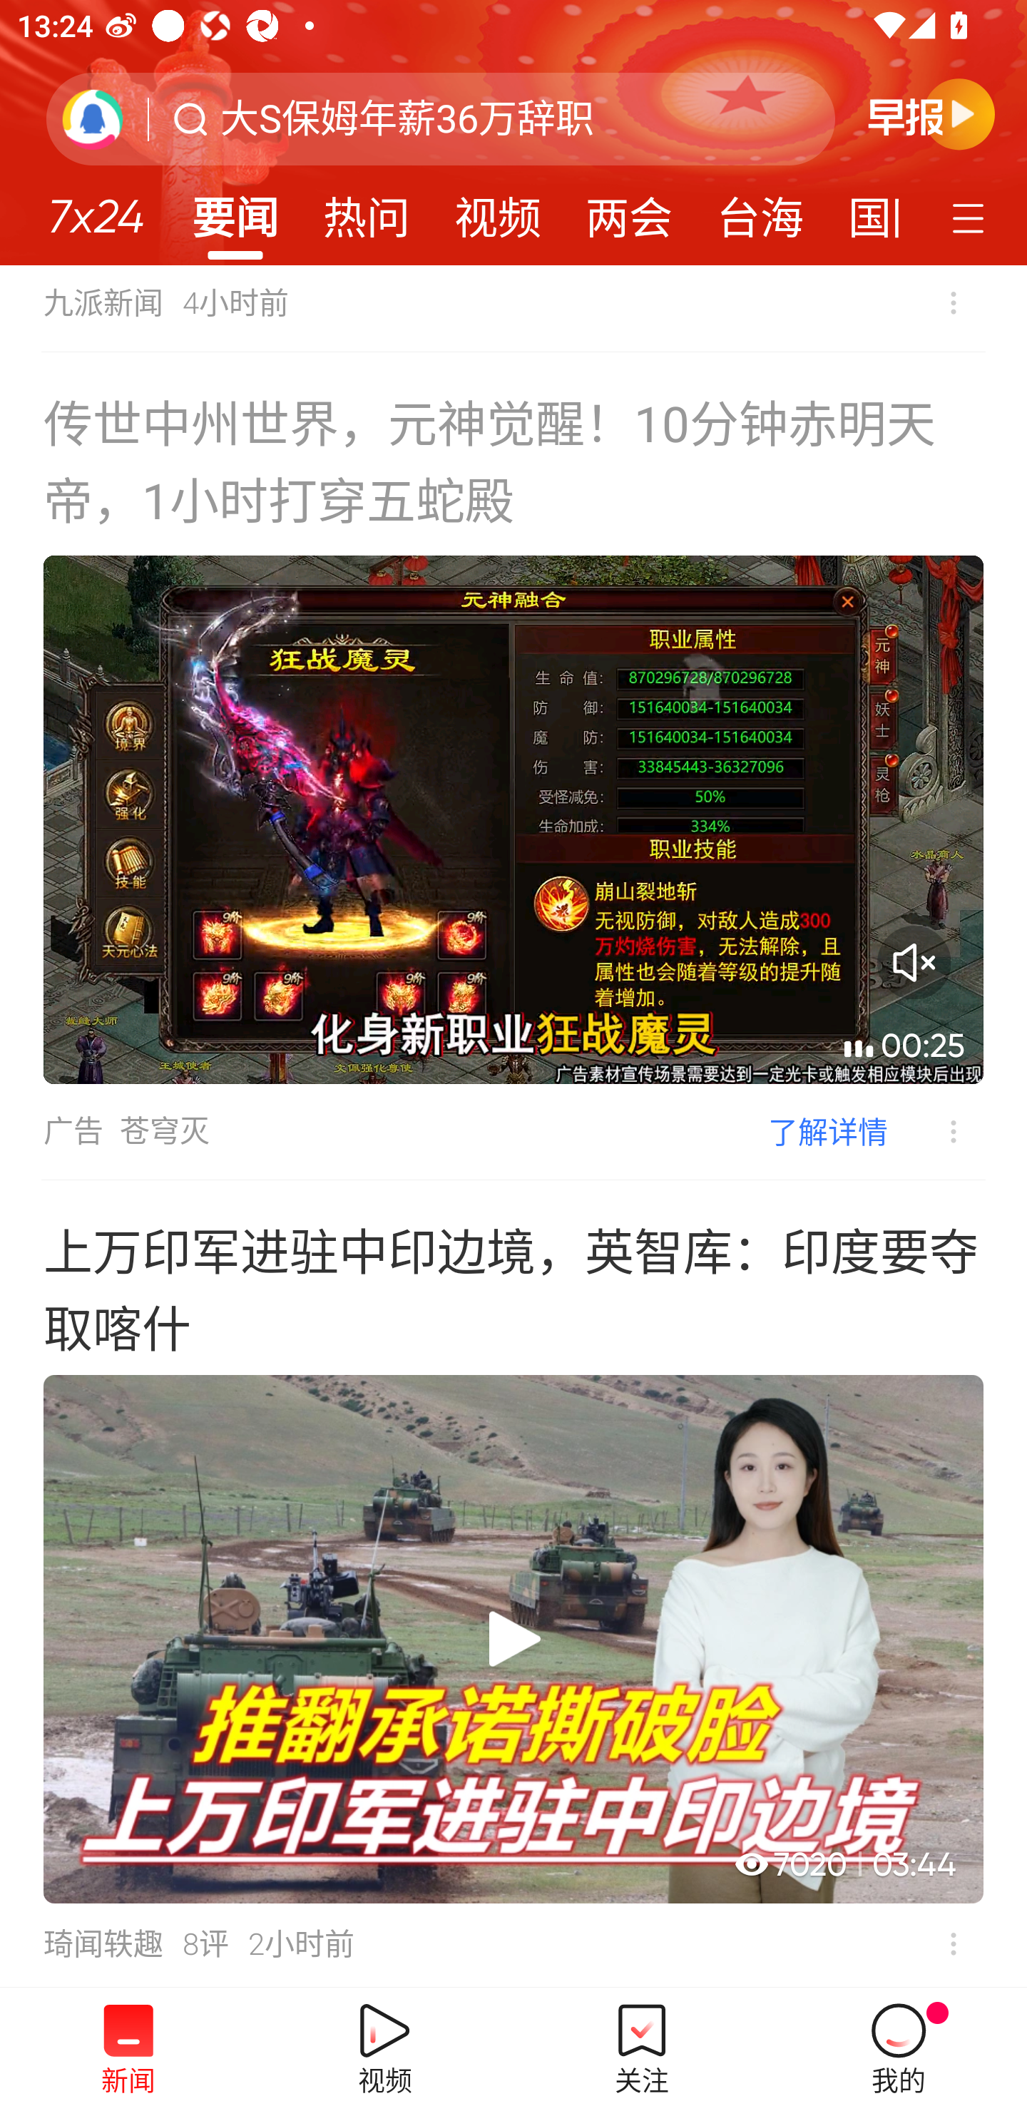 This screenshot has height=2111, width=1027. I want to click on 苍穹灭, so click(164, 1131).